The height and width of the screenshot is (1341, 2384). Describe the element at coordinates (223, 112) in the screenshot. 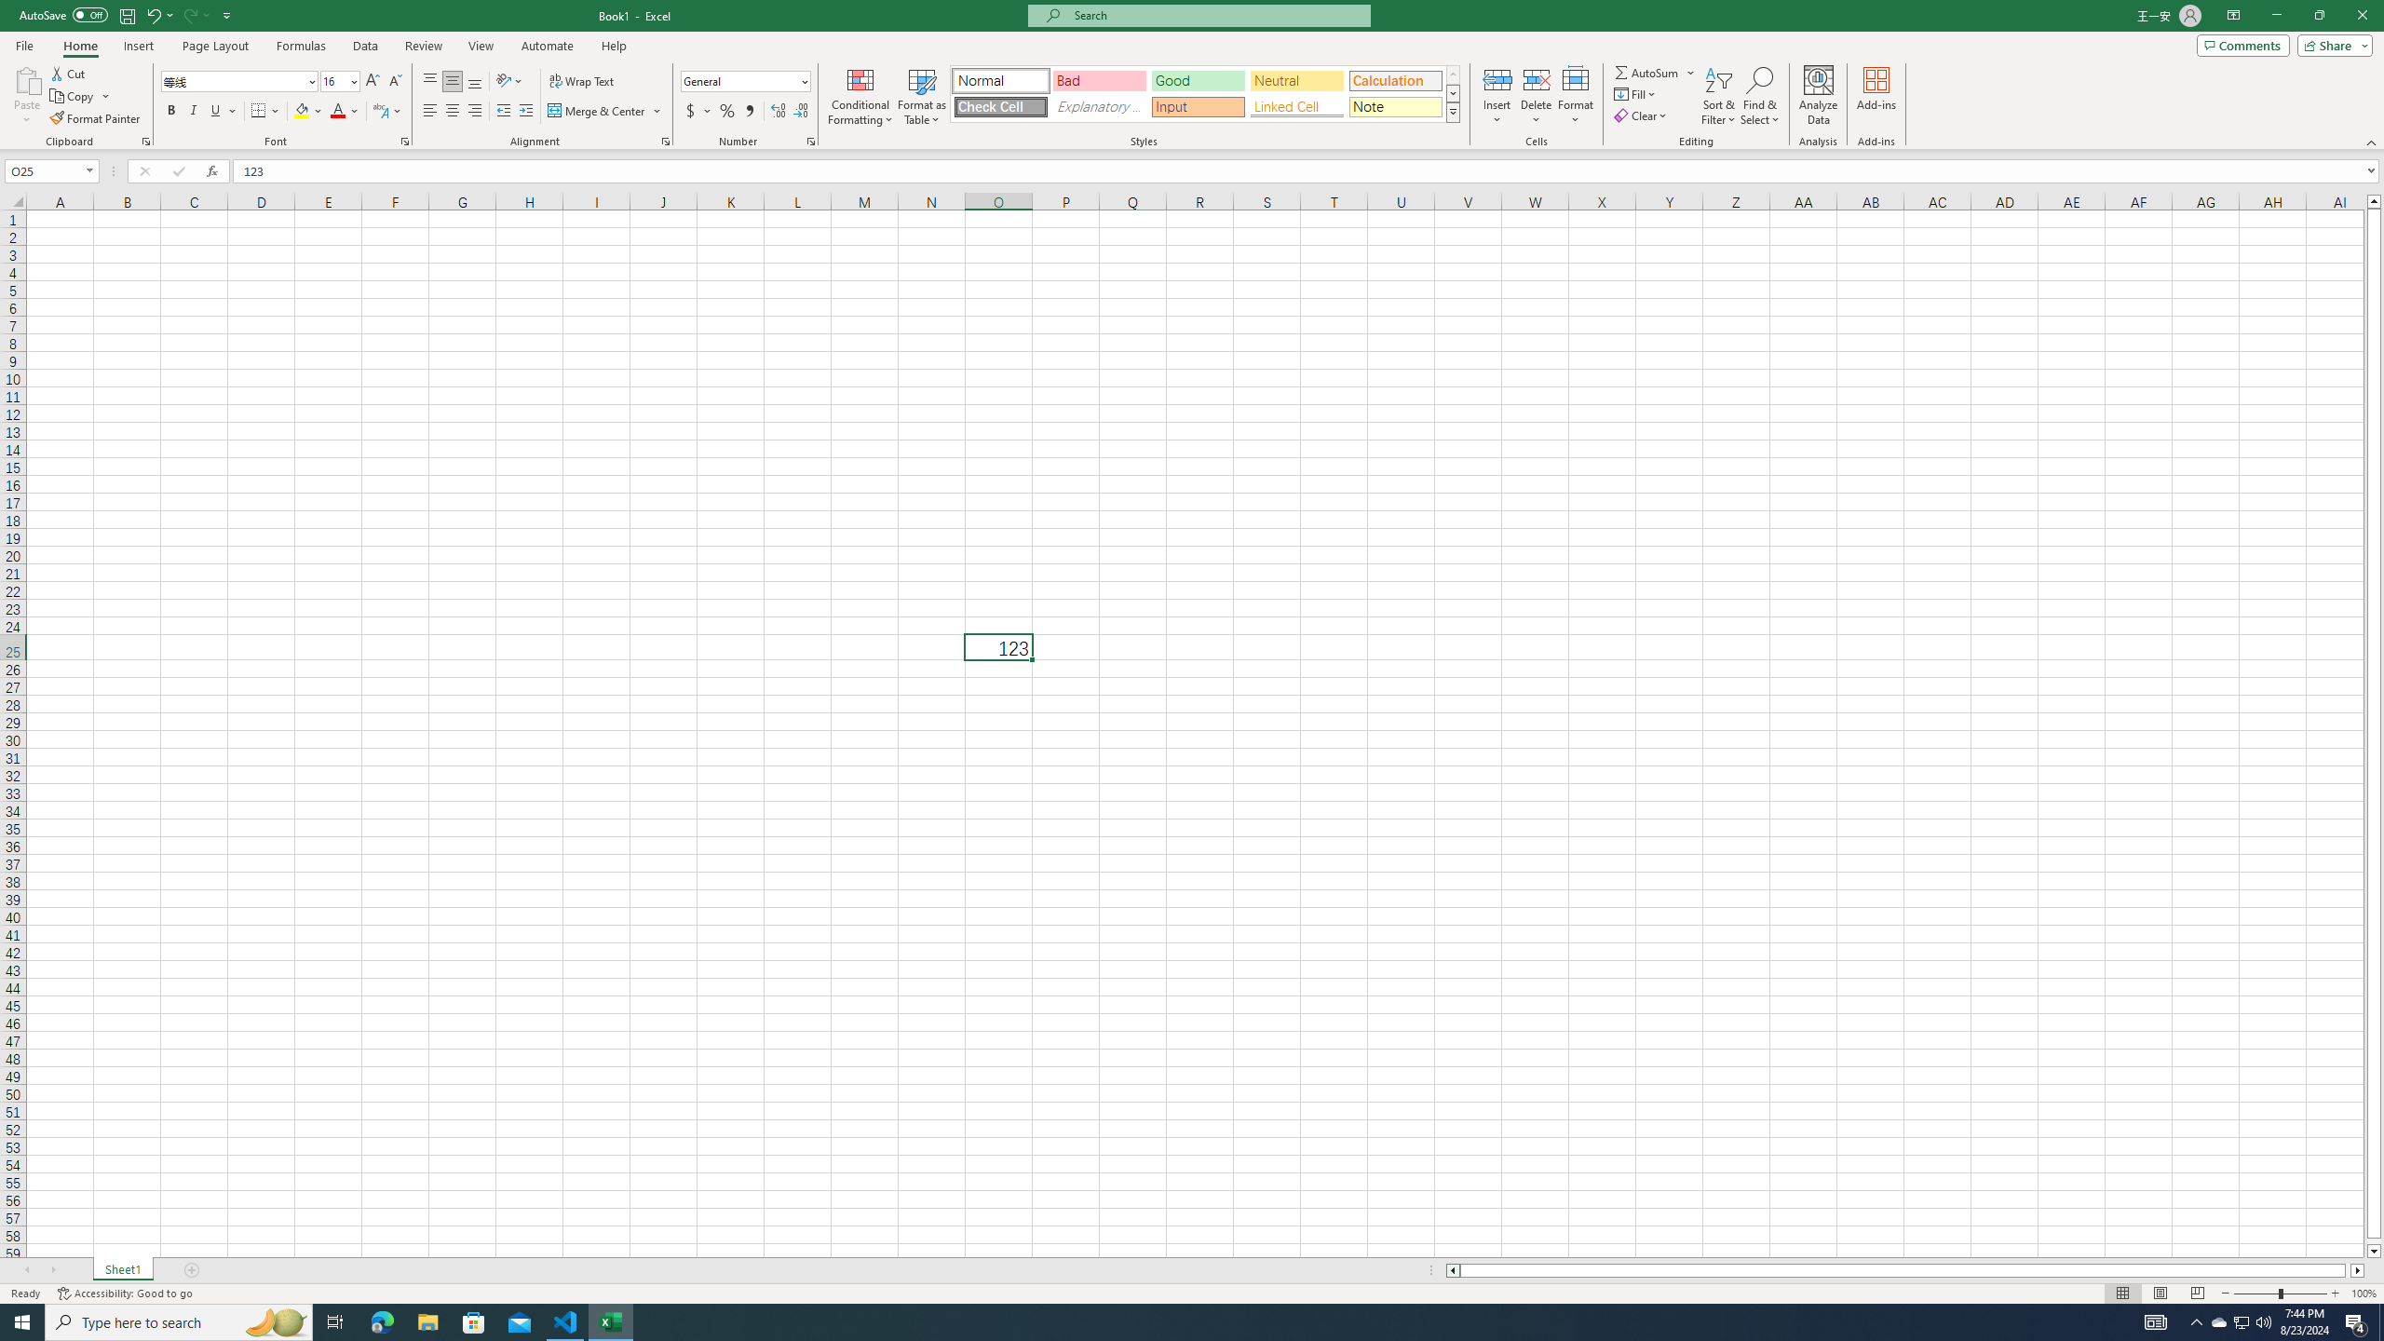

I see `Underline` at that location.